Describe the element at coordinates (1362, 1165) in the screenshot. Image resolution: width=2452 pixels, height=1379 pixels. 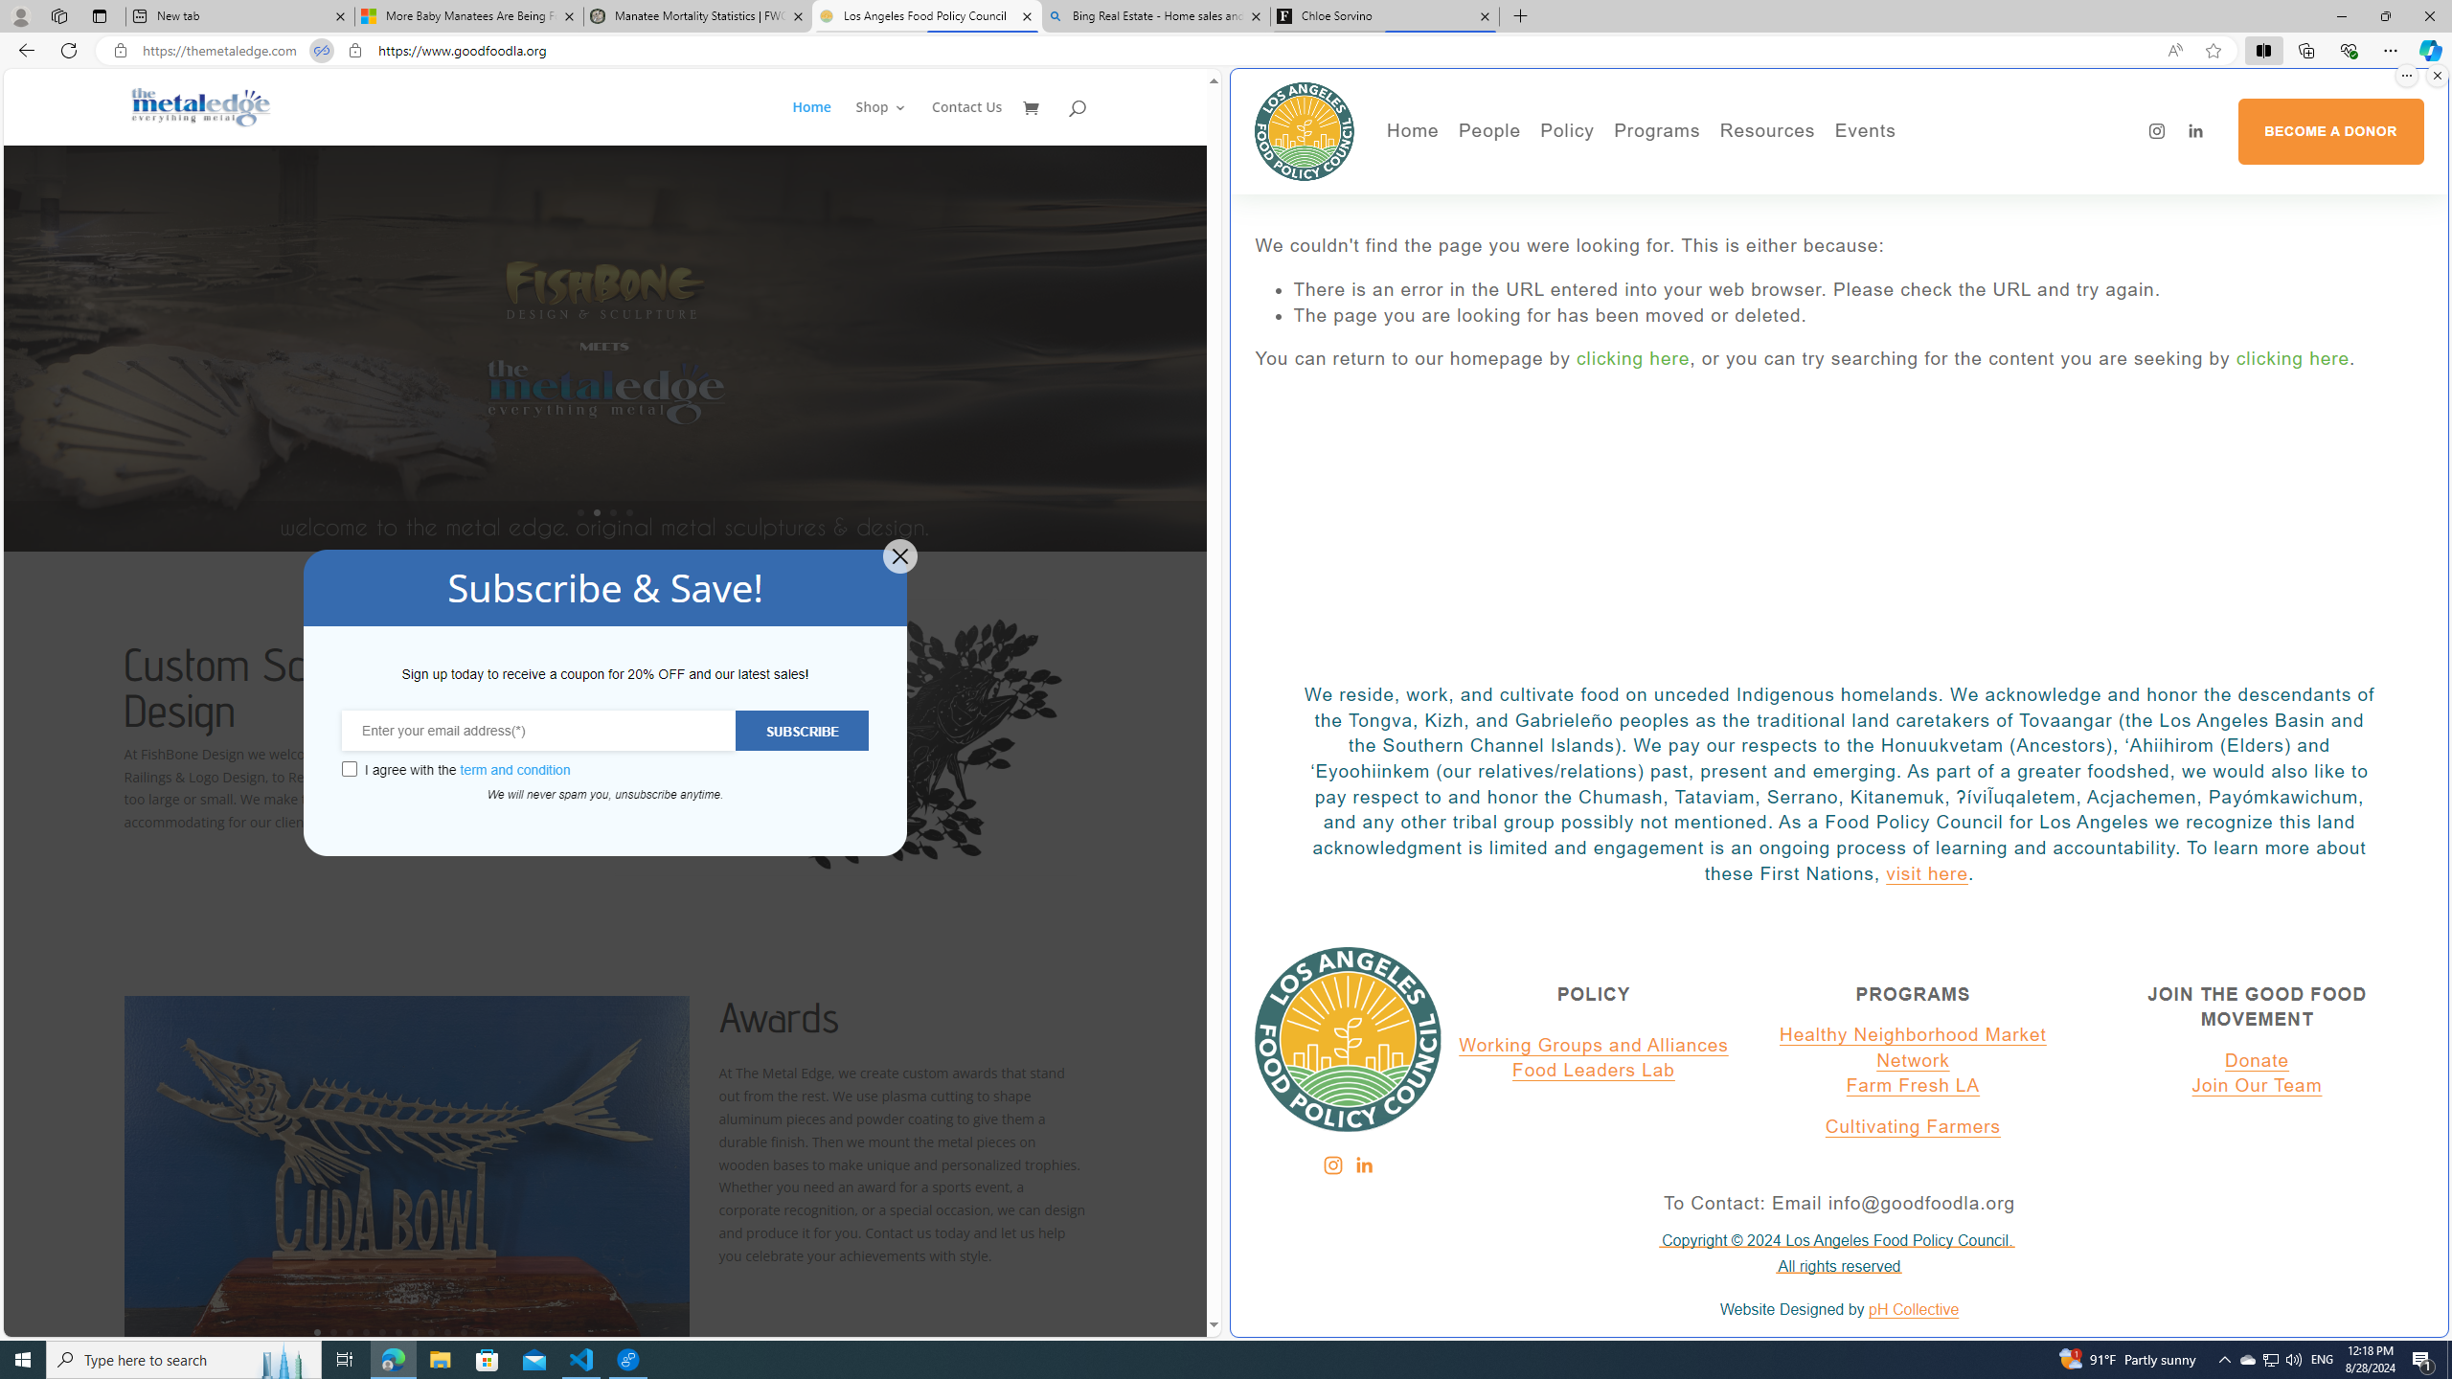
I see `Class: sqs-svg-icon--social` at that location.